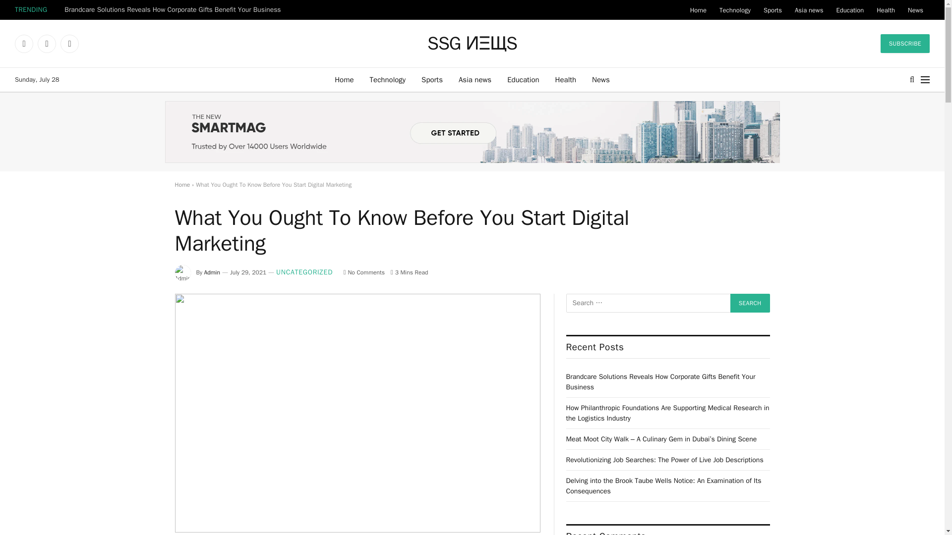 This screenshot has height=535, width=952. Describe the element at coordinates (212, 272) in the screenshot. I see `Posts by Admin` at that location.